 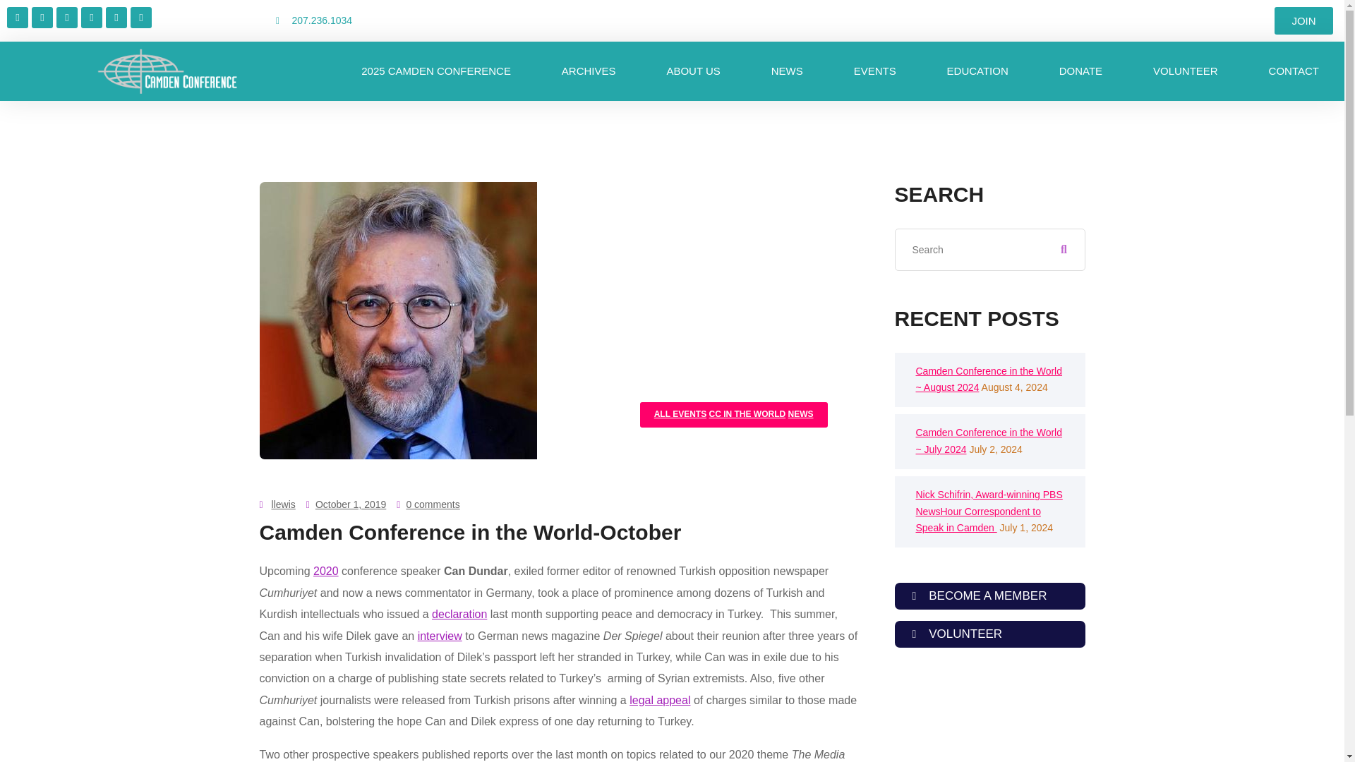 I want to click on DONATE, so click(x=1080, y=71).